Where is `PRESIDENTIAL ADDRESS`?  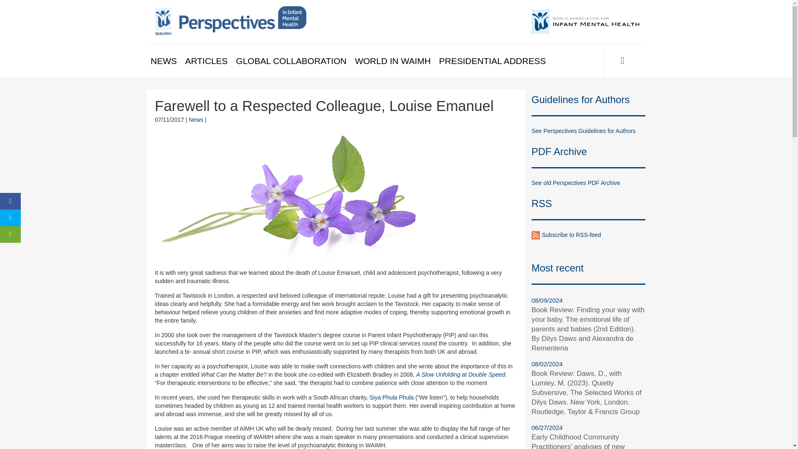 PRESIDENTIAL ADDRESS is located at coordinates (492, 61).